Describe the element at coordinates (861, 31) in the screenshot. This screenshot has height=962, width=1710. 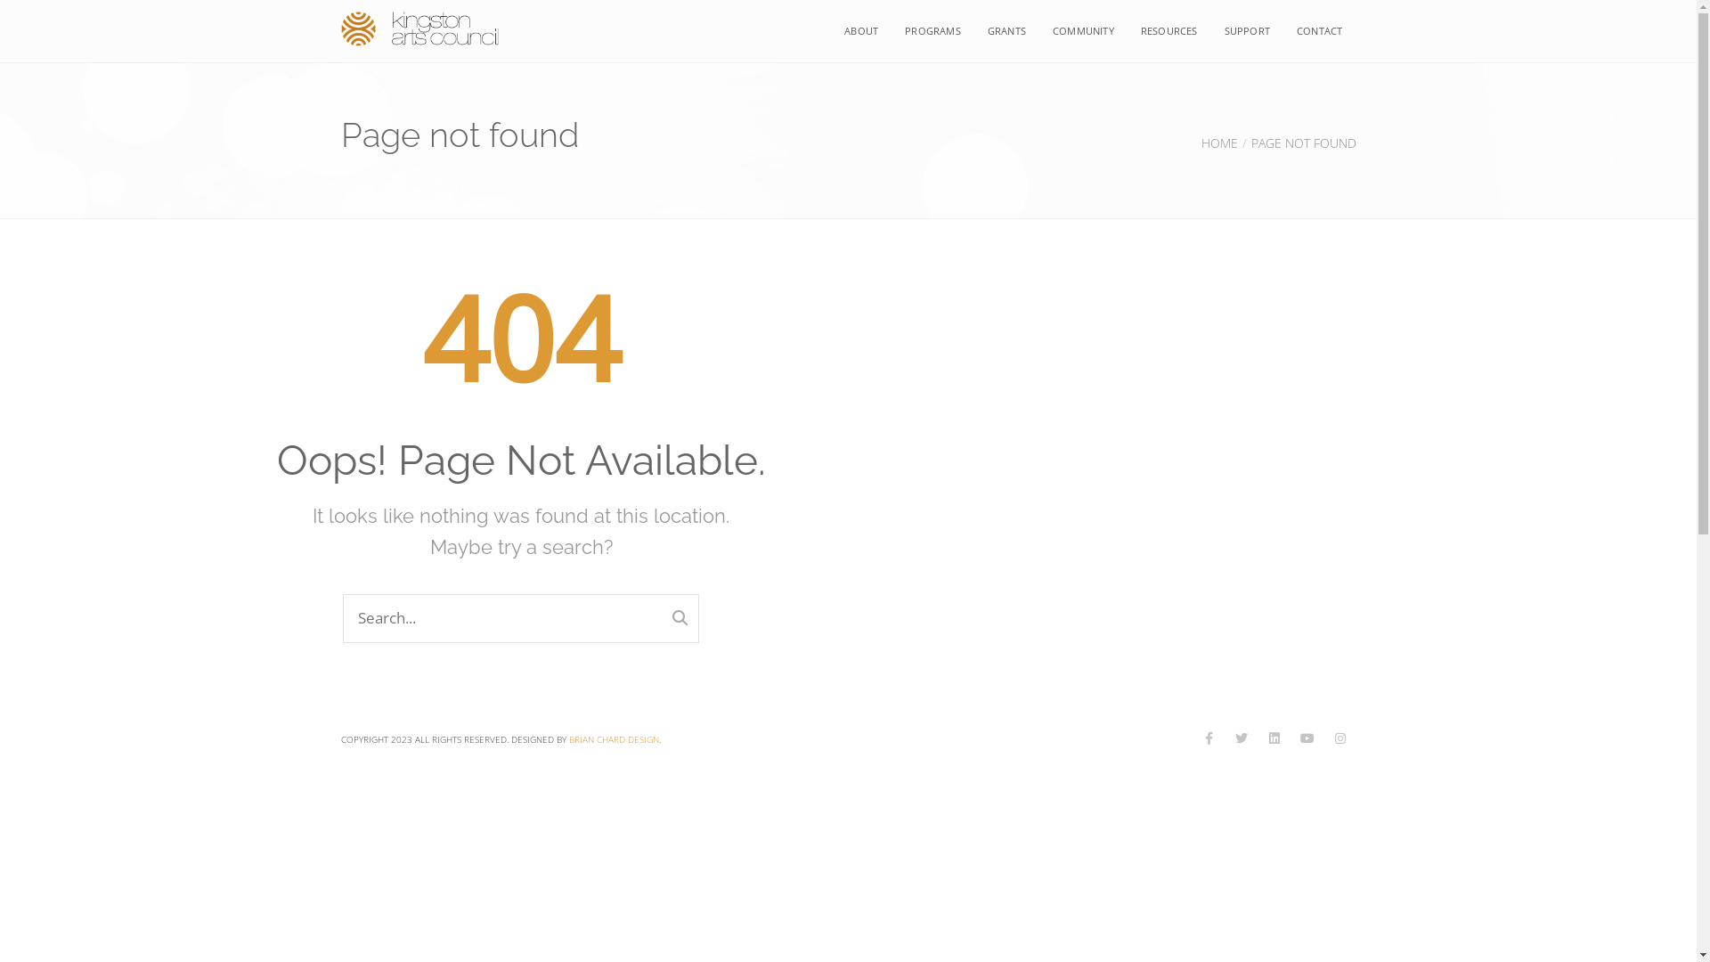
I see `ABOUT` at that location.